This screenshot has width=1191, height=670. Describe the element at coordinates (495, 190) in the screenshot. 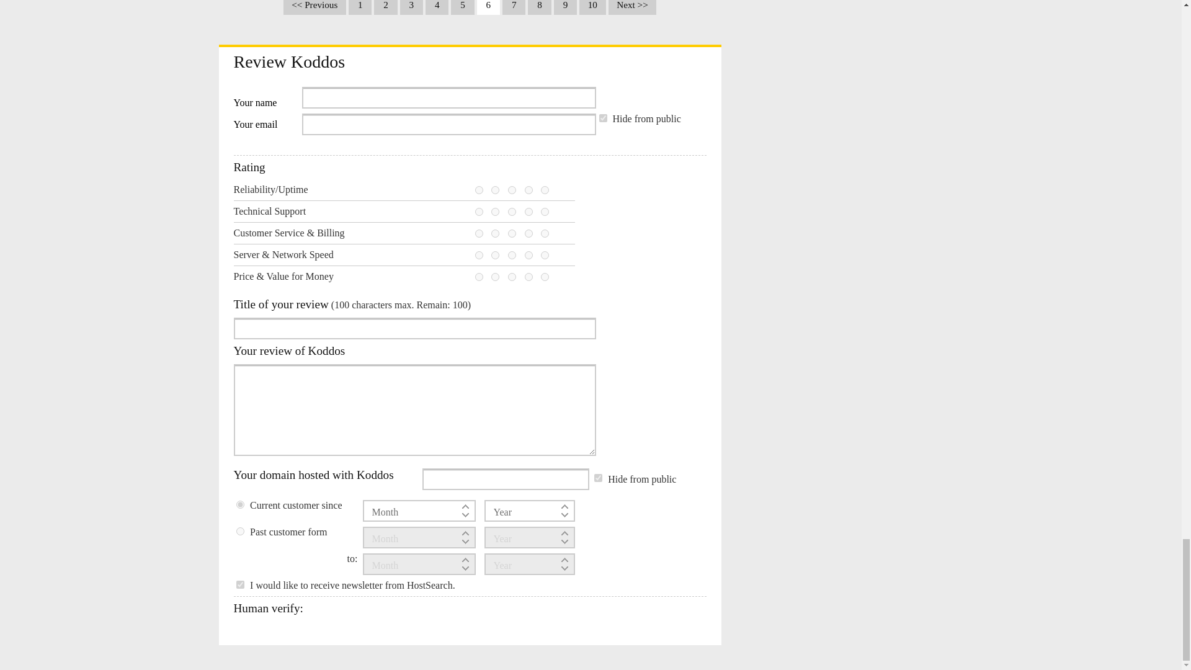

I see `2` at that location.